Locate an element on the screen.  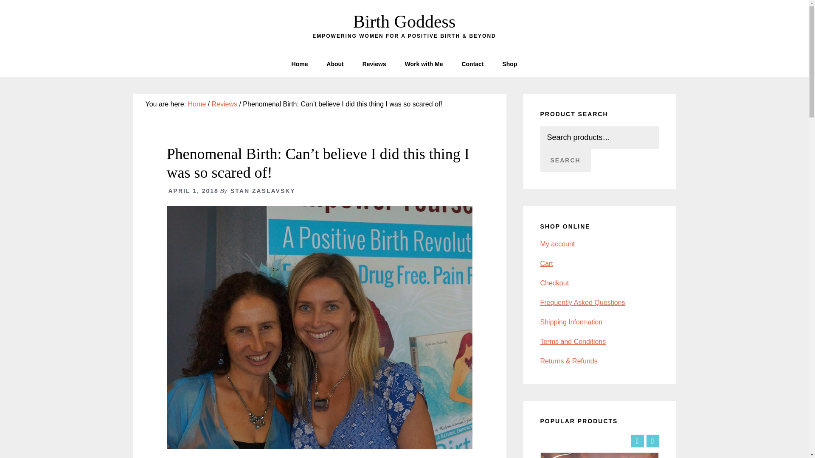
Cart is located at coordinates (546, 263).